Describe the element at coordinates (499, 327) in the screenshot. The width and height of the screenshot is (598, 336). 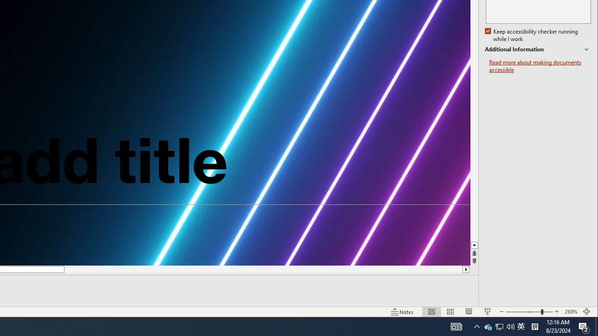
I see `Notification Chevron` at that location.